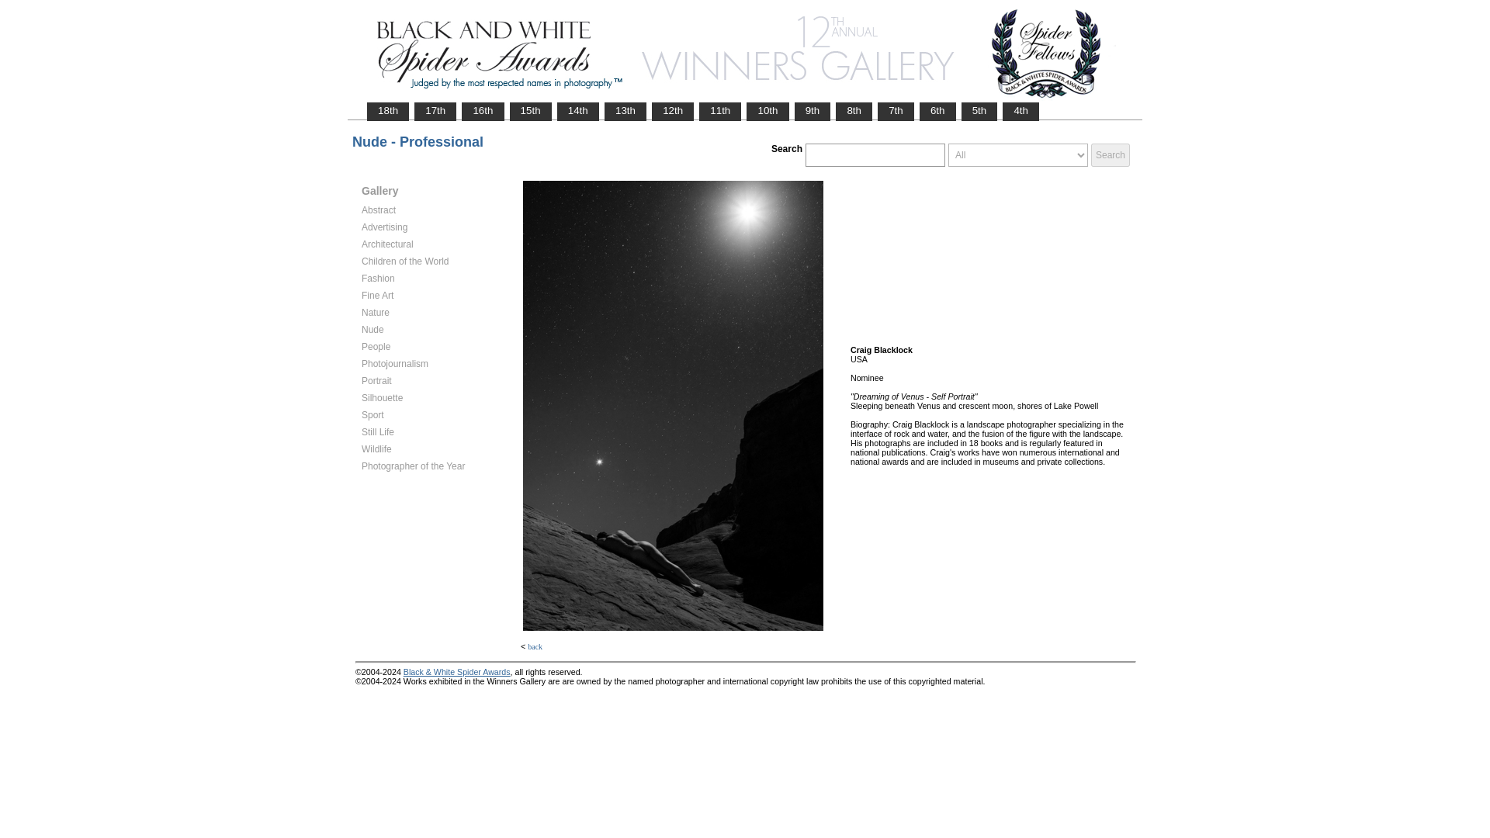 This screenshot has height=838, width=1490. I want to click on Search, so click(1110, 154).